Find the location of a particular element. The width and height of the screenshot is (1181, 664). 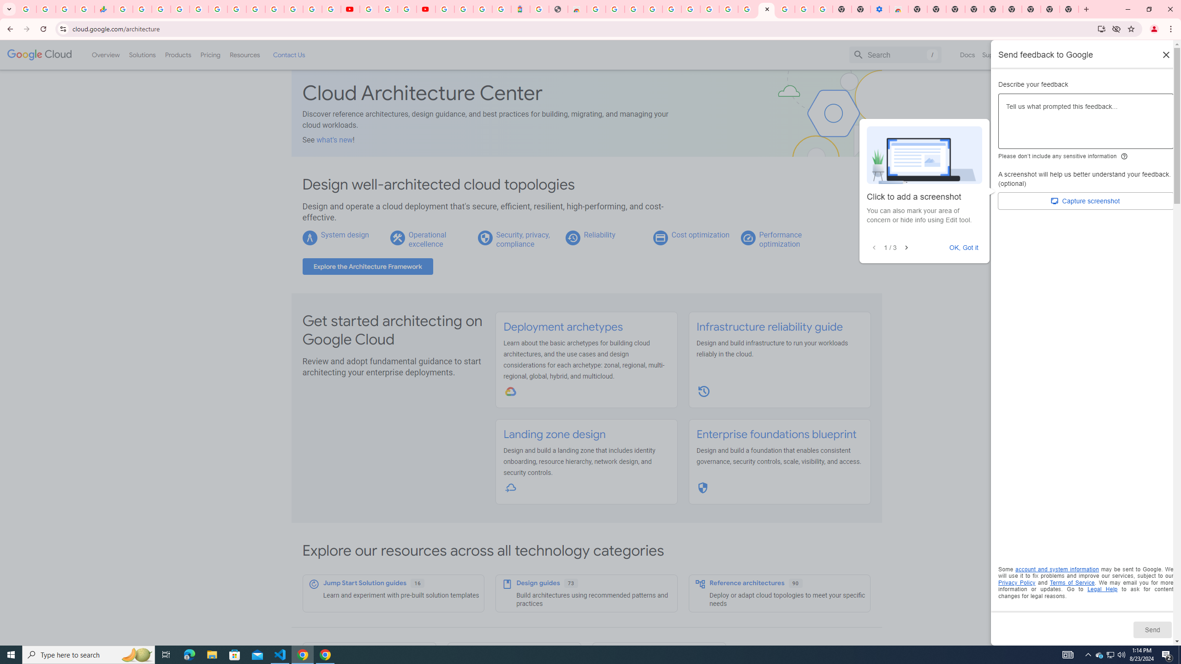

Support is located at coordinates (994, 54).